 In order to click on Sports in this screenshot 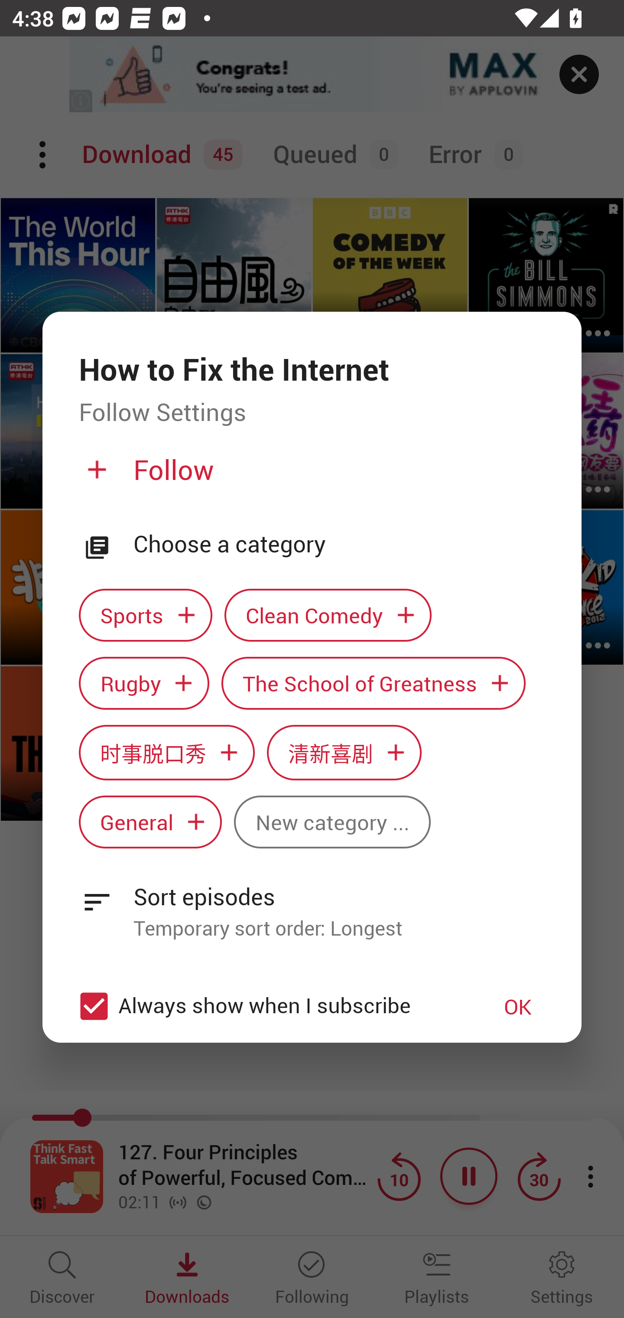, I will do `click(145, 615)`.